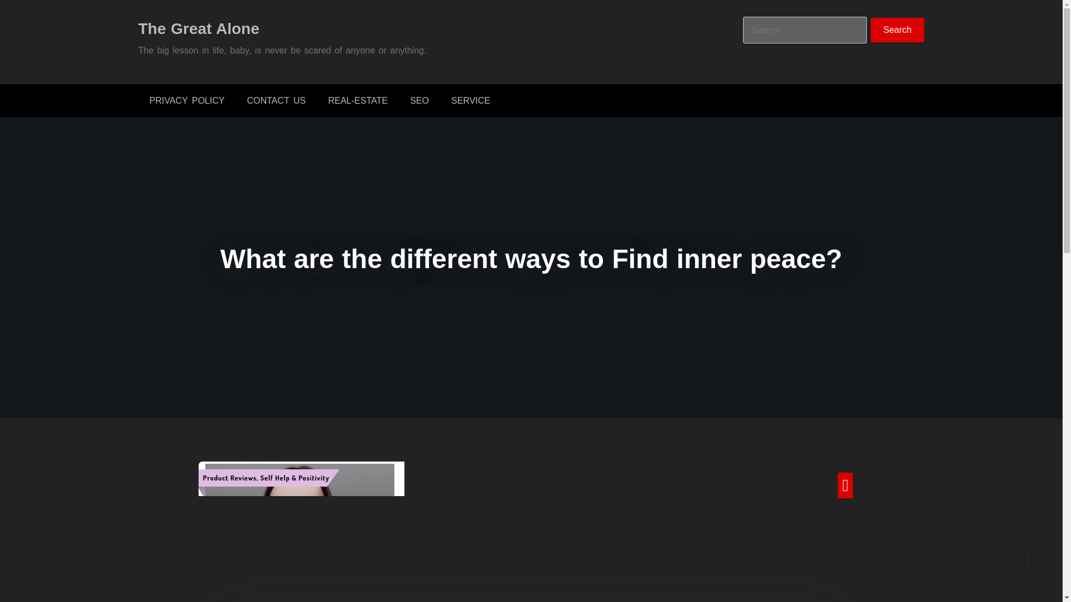 The width and height of the screenshot is (1071, 602). I want to click on PRIVACY POLICY, so click(186, 100).